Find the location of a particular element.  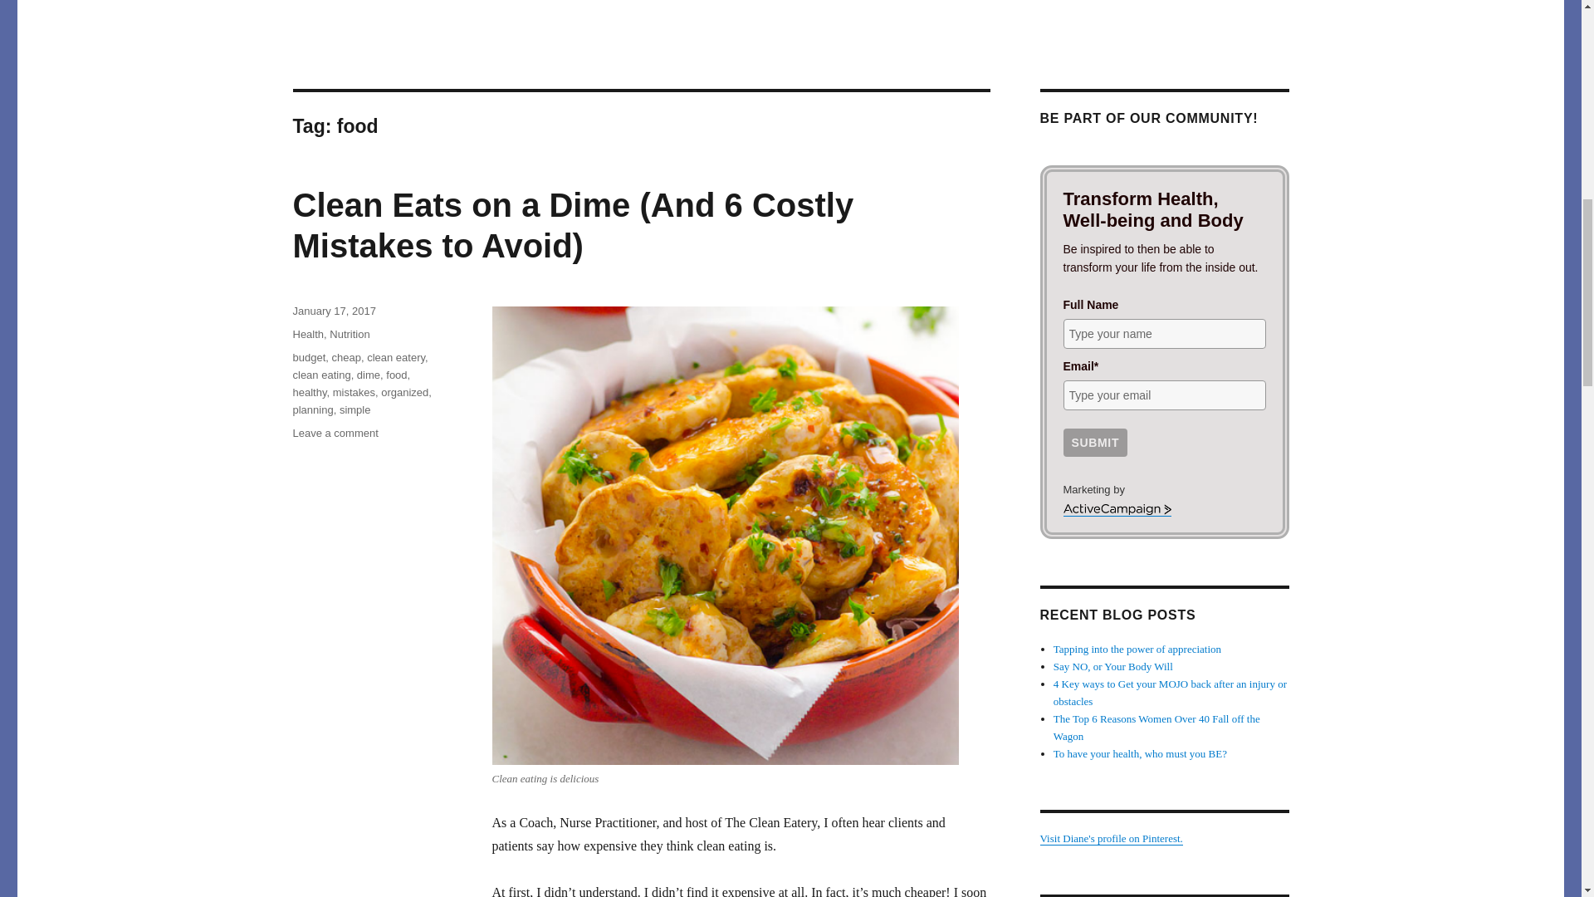

simple is located at coordinates (355, 410).